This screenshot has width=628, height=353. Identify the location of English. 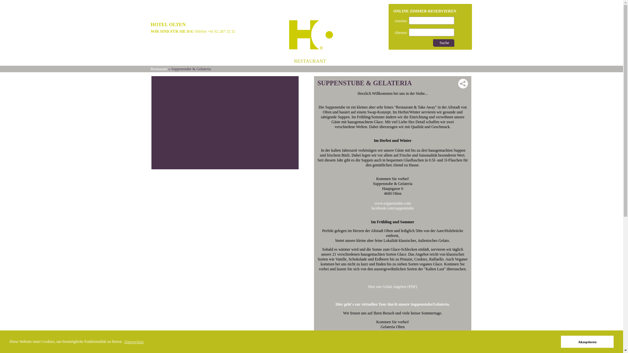
(179, 10).